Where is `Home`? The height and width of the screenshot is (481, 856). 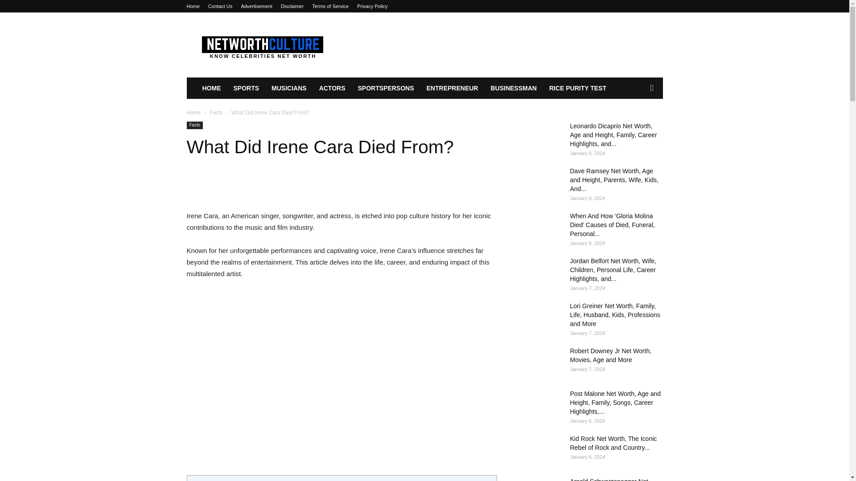
Home is located at coordinates (193, 113).